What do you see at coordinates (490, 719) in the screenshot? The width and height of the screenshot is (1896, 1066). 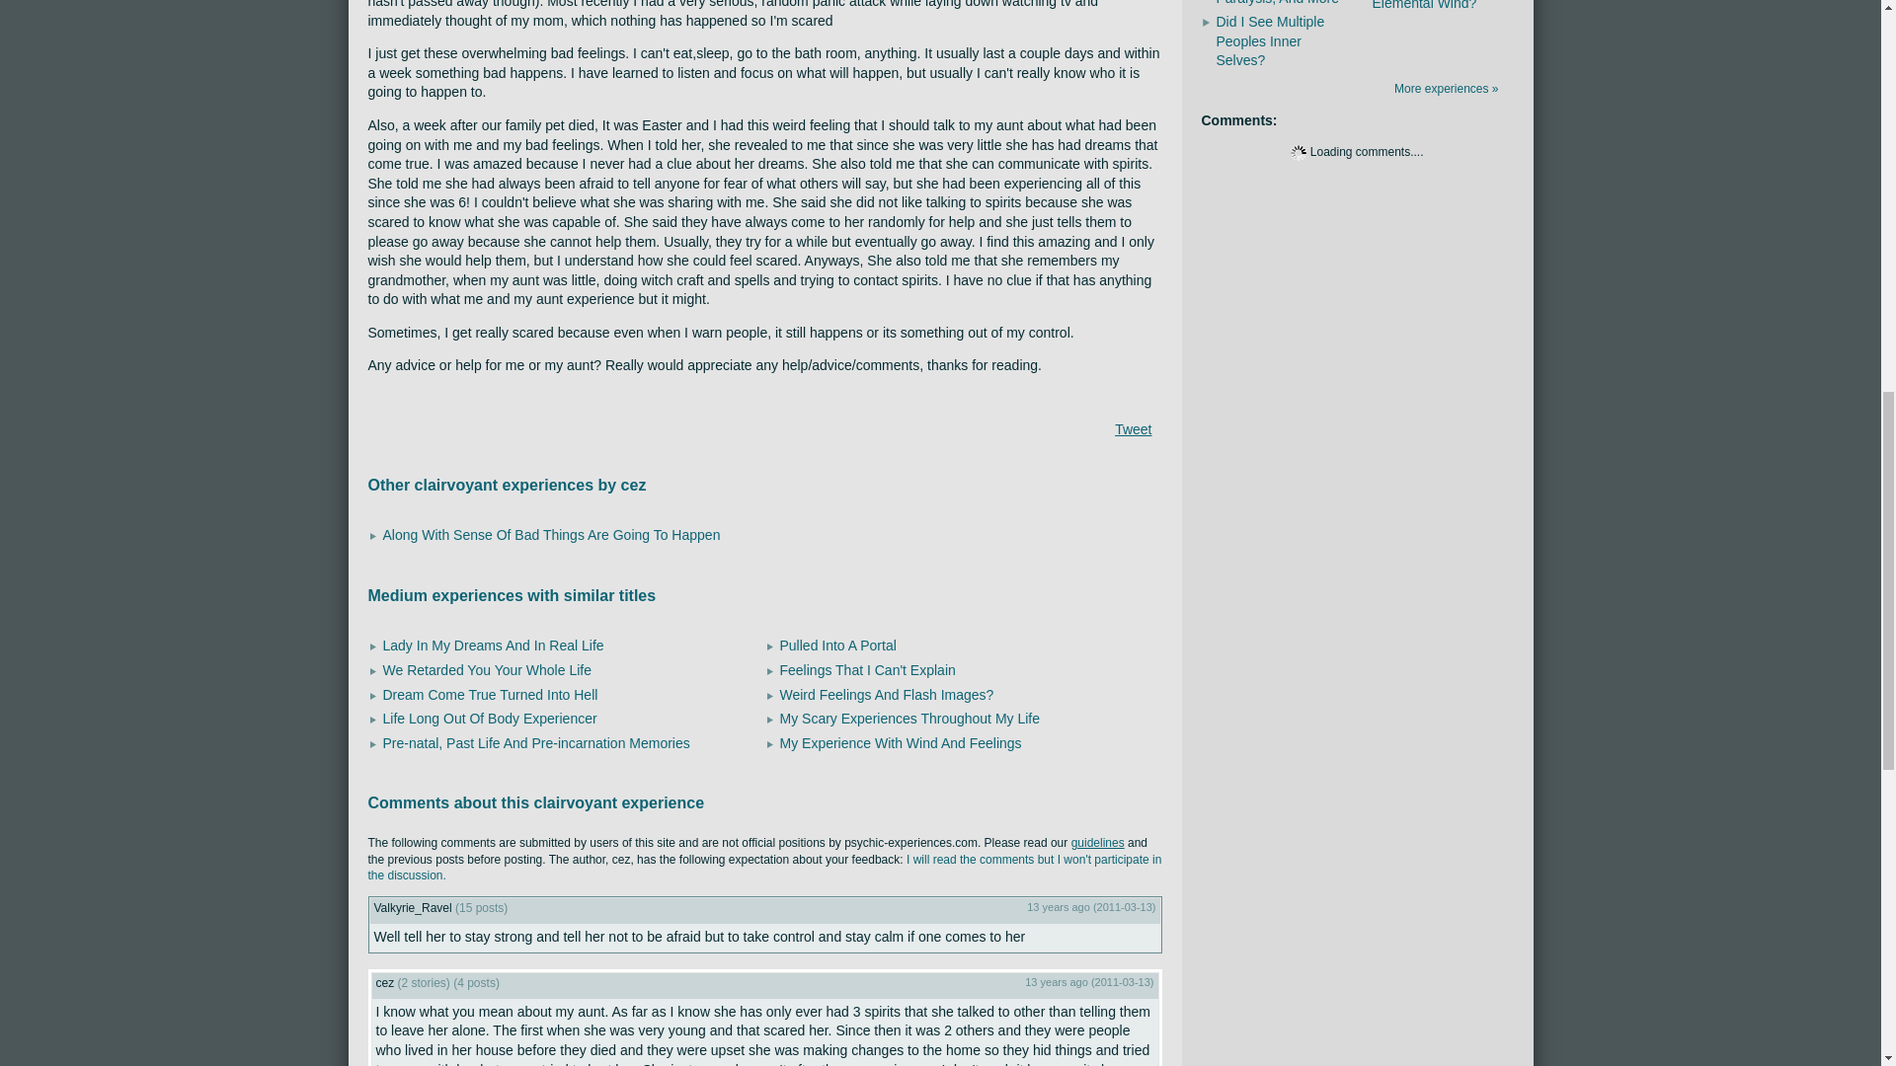 I see `Life Long Out Of Body Experiencer` at bounding box center [490, 719].